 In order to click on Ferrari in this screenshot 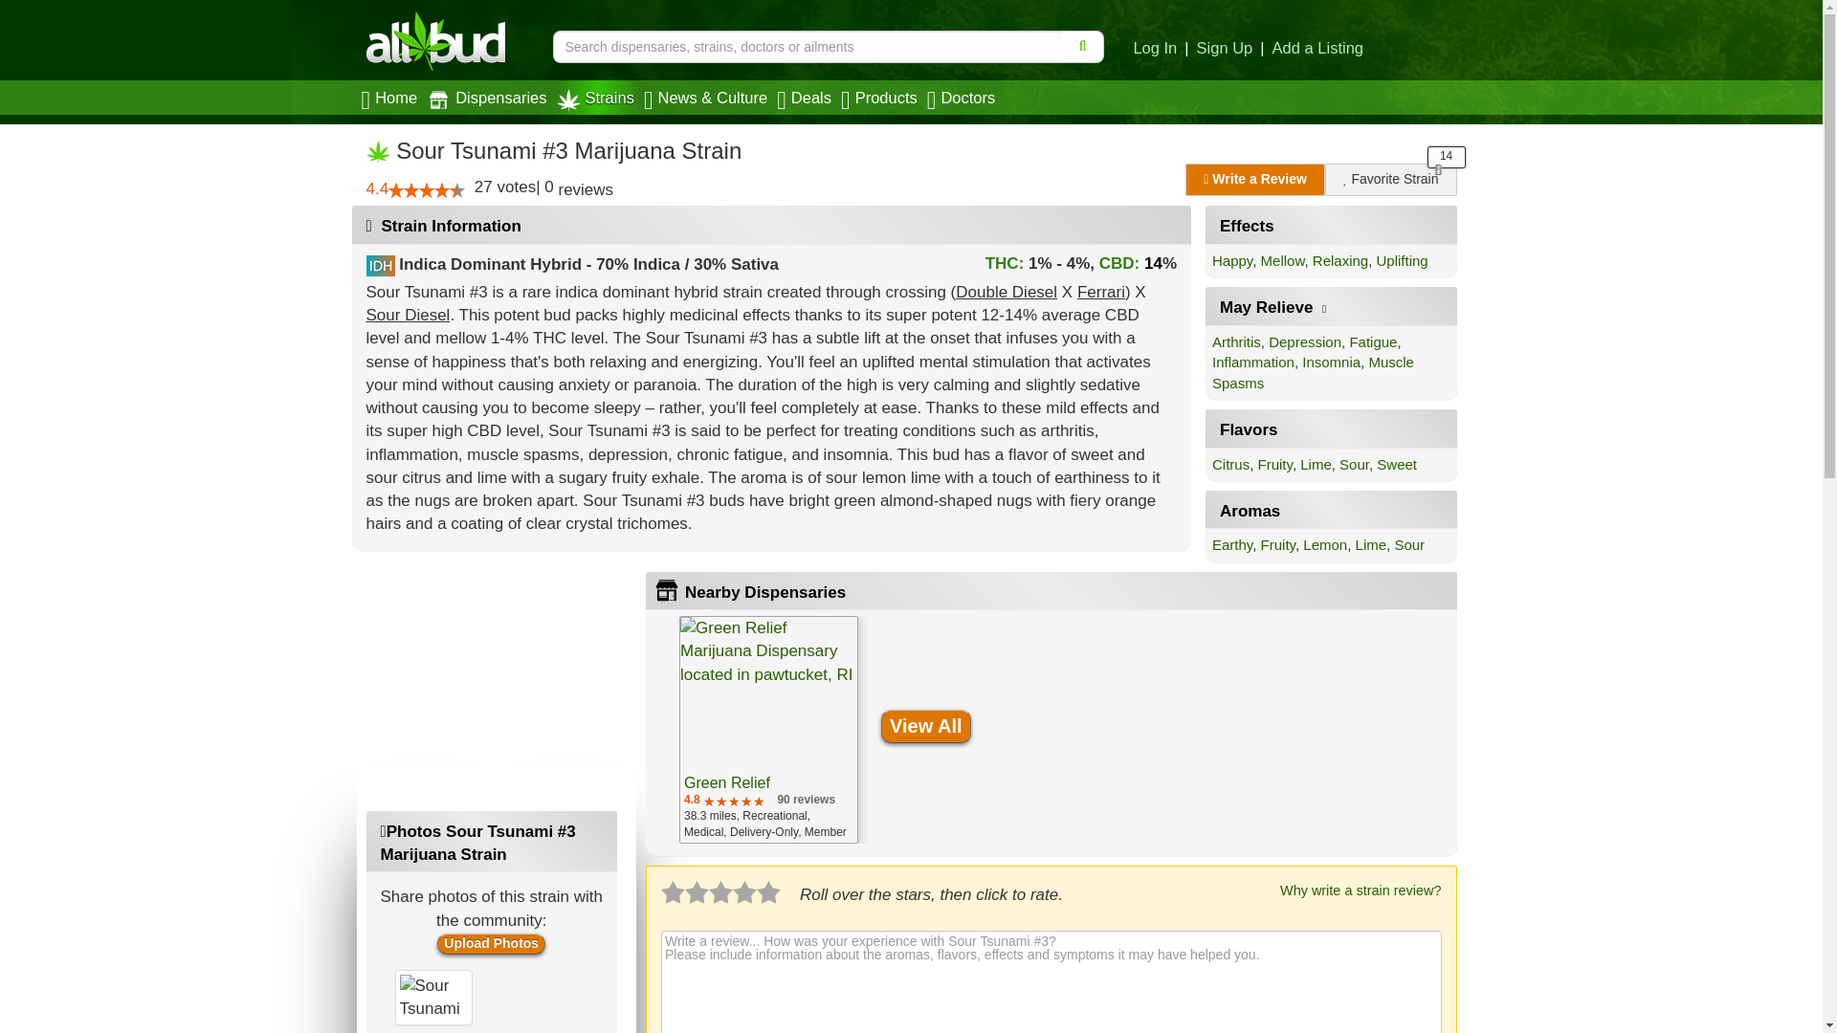, I will do `click(1100, 292)`.